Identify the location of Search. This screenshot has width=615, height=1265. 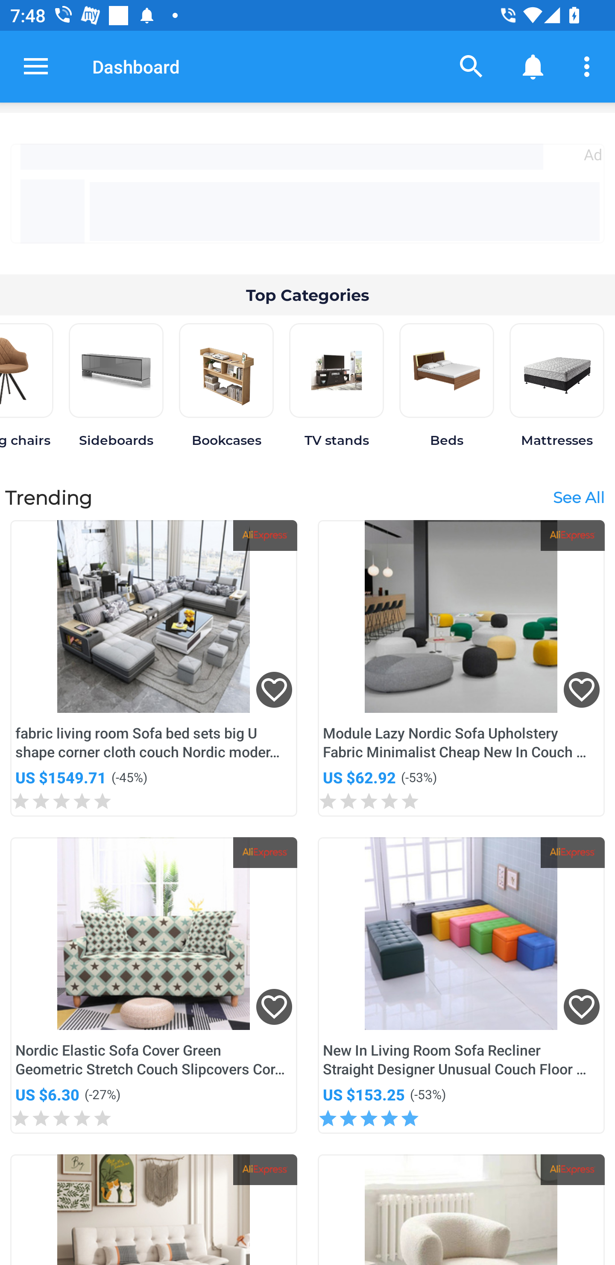
(471, 66).